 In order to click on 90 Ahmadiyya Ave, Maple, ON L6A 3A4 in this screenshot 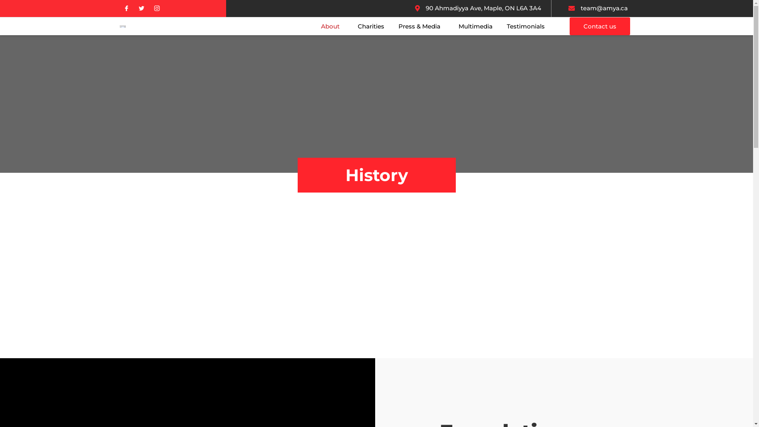, I will do `click(477, 9)`.